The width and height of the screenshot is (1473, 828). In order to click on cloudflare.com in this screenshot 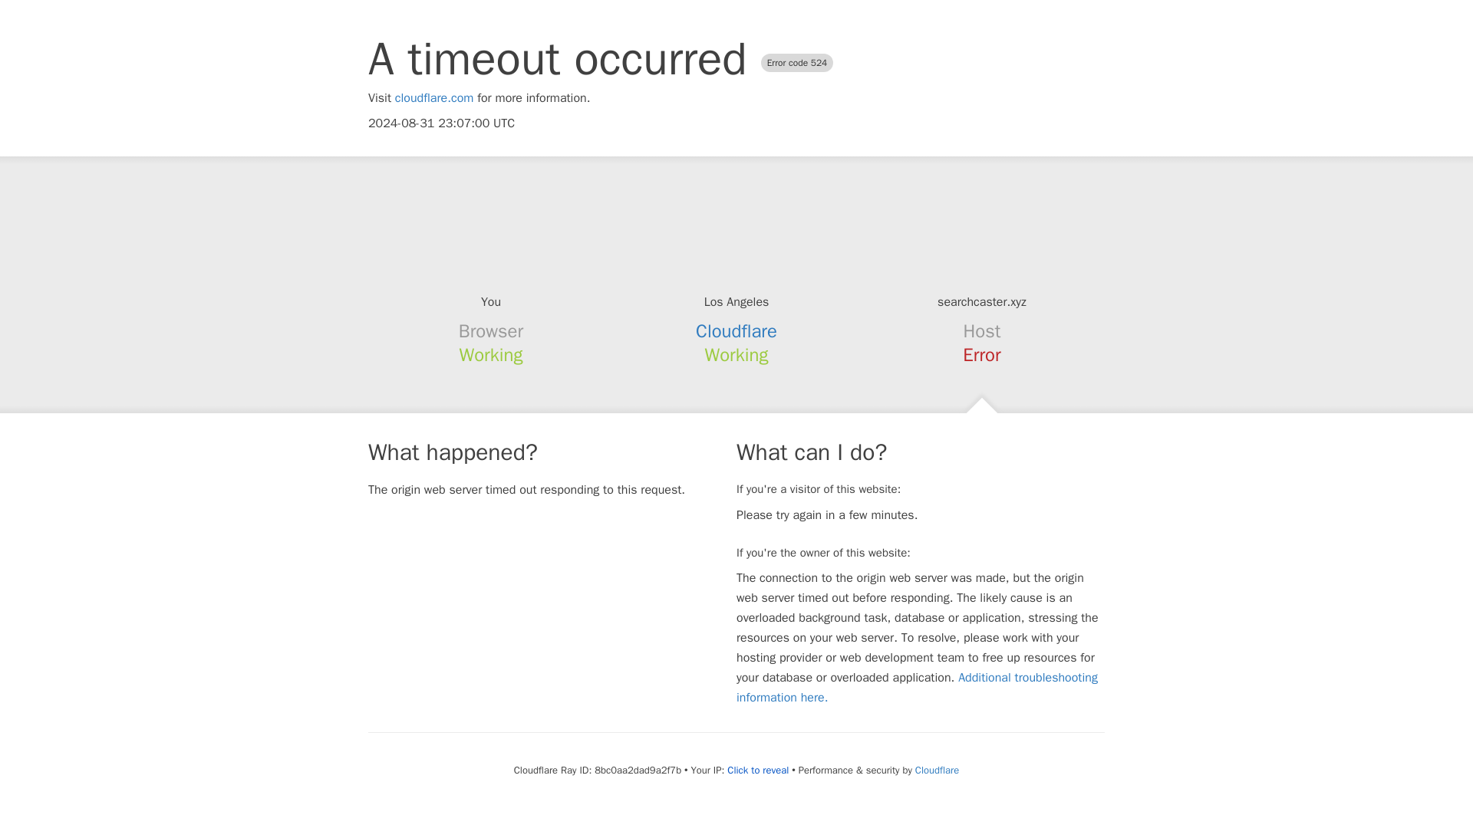, I will do `click(434, 98)`.